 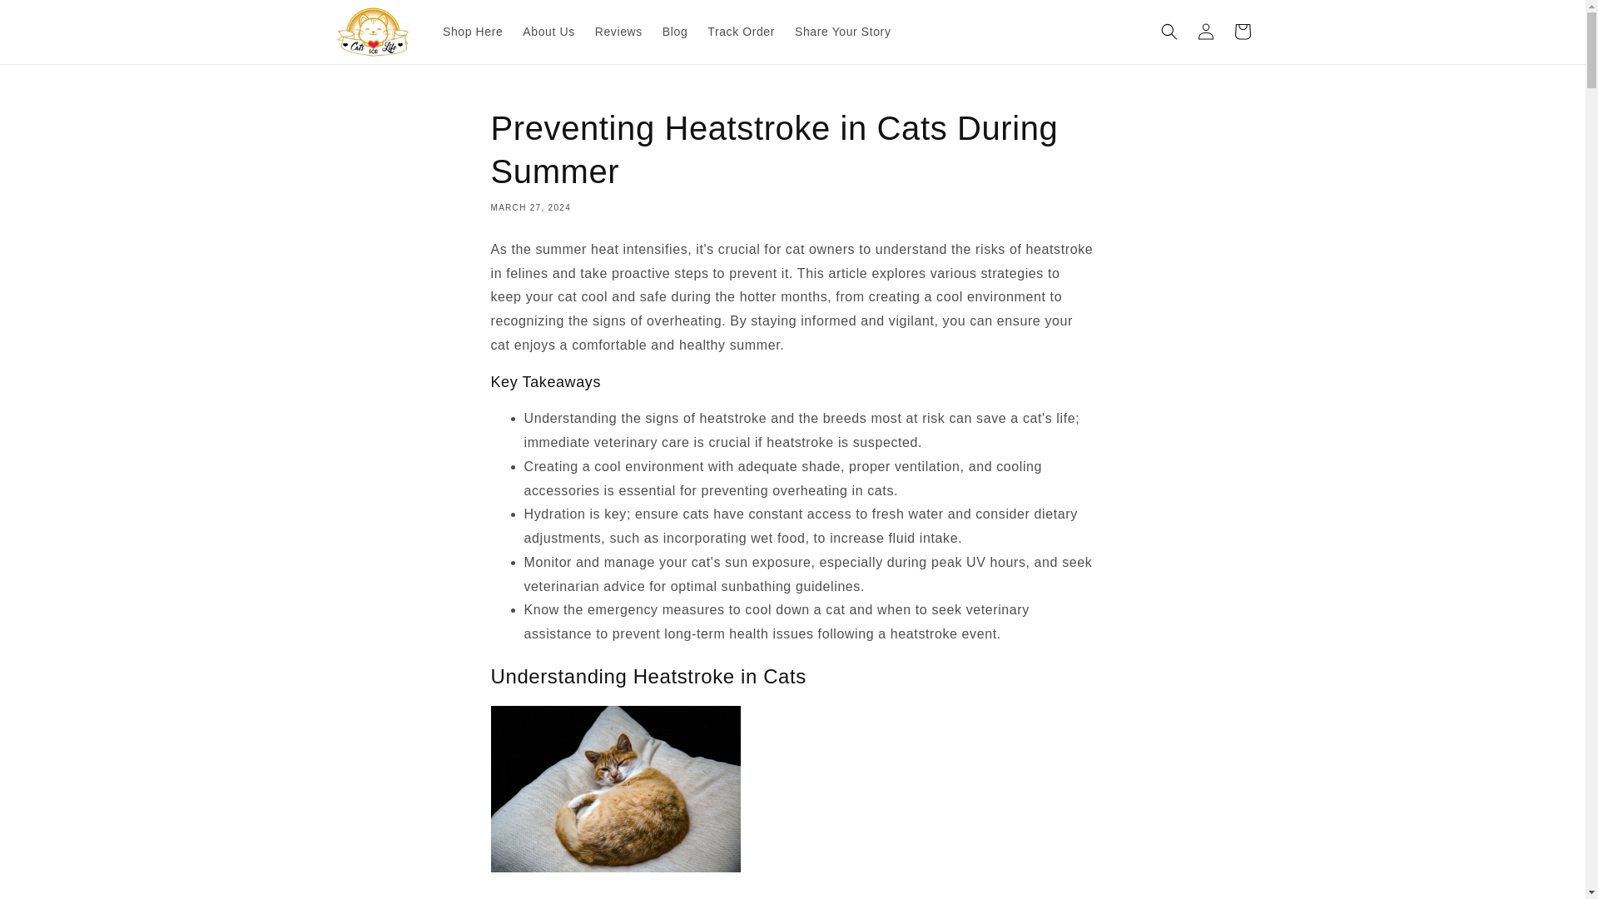 What do you see at coordinates (674, 32) in the screenshot?
I see `Blog` at bounding box center [674, 32].